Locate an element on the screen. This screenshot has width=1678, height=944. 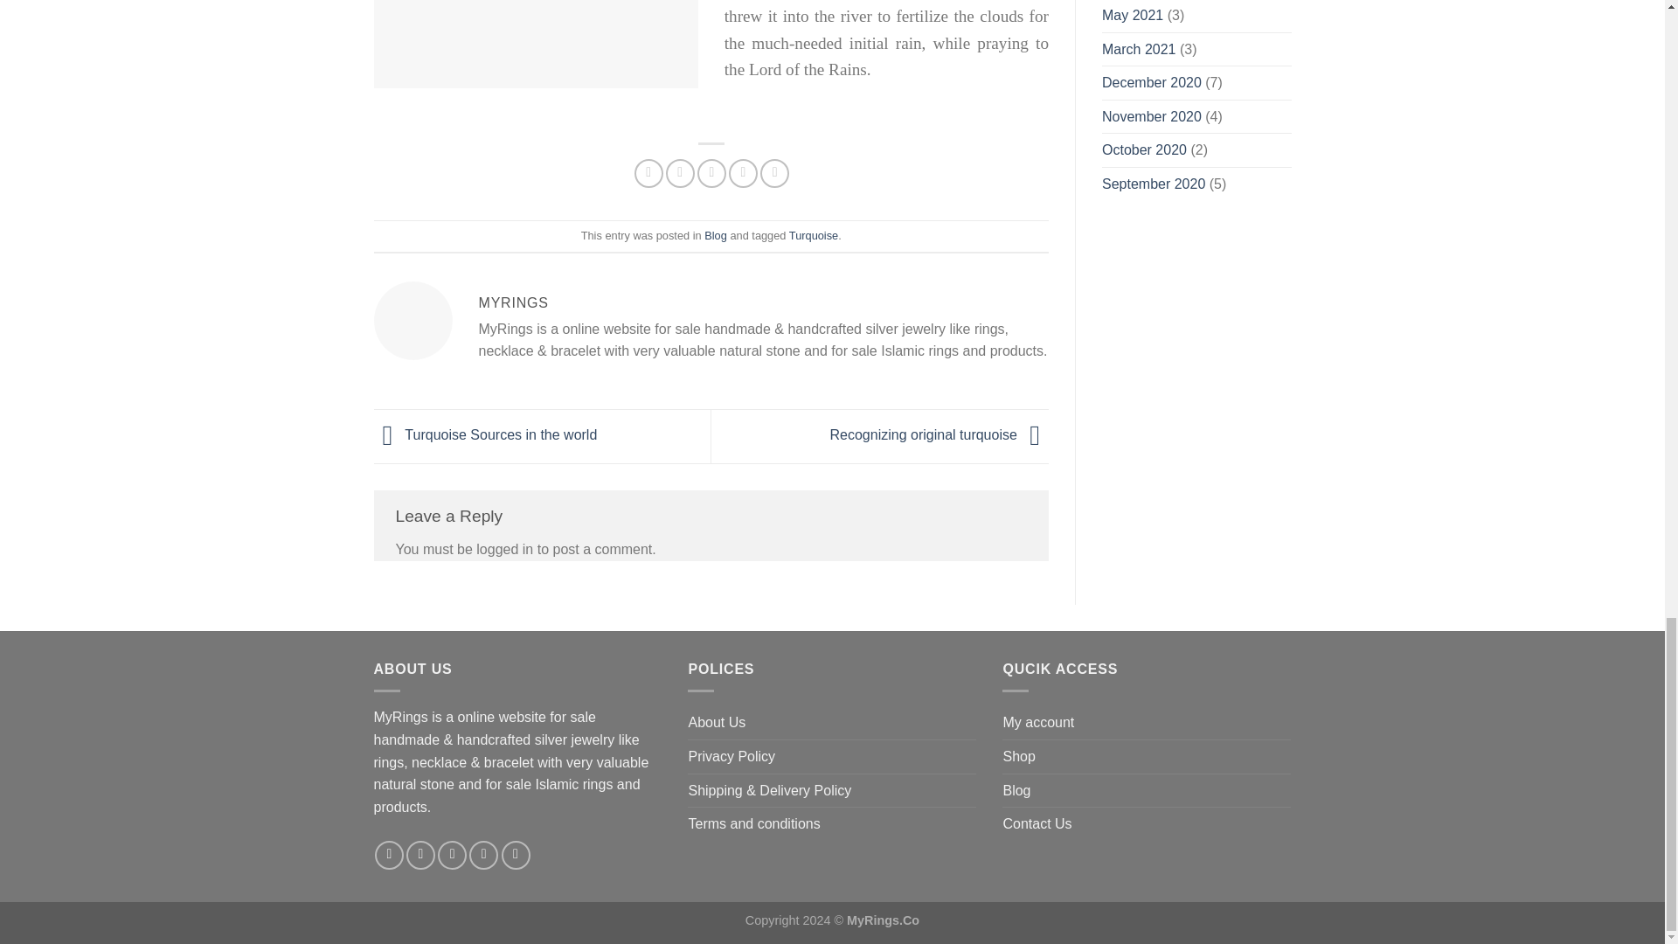
Share on Twitter is located at coordinates (680, 173).